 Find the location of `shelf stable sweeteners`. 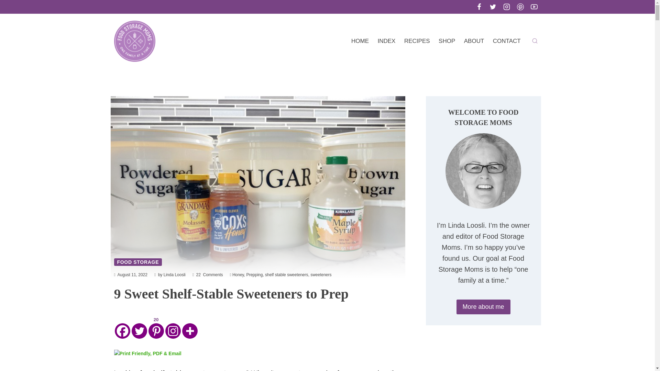

shelf stable sweeteners is located at coordinates (287, 274).